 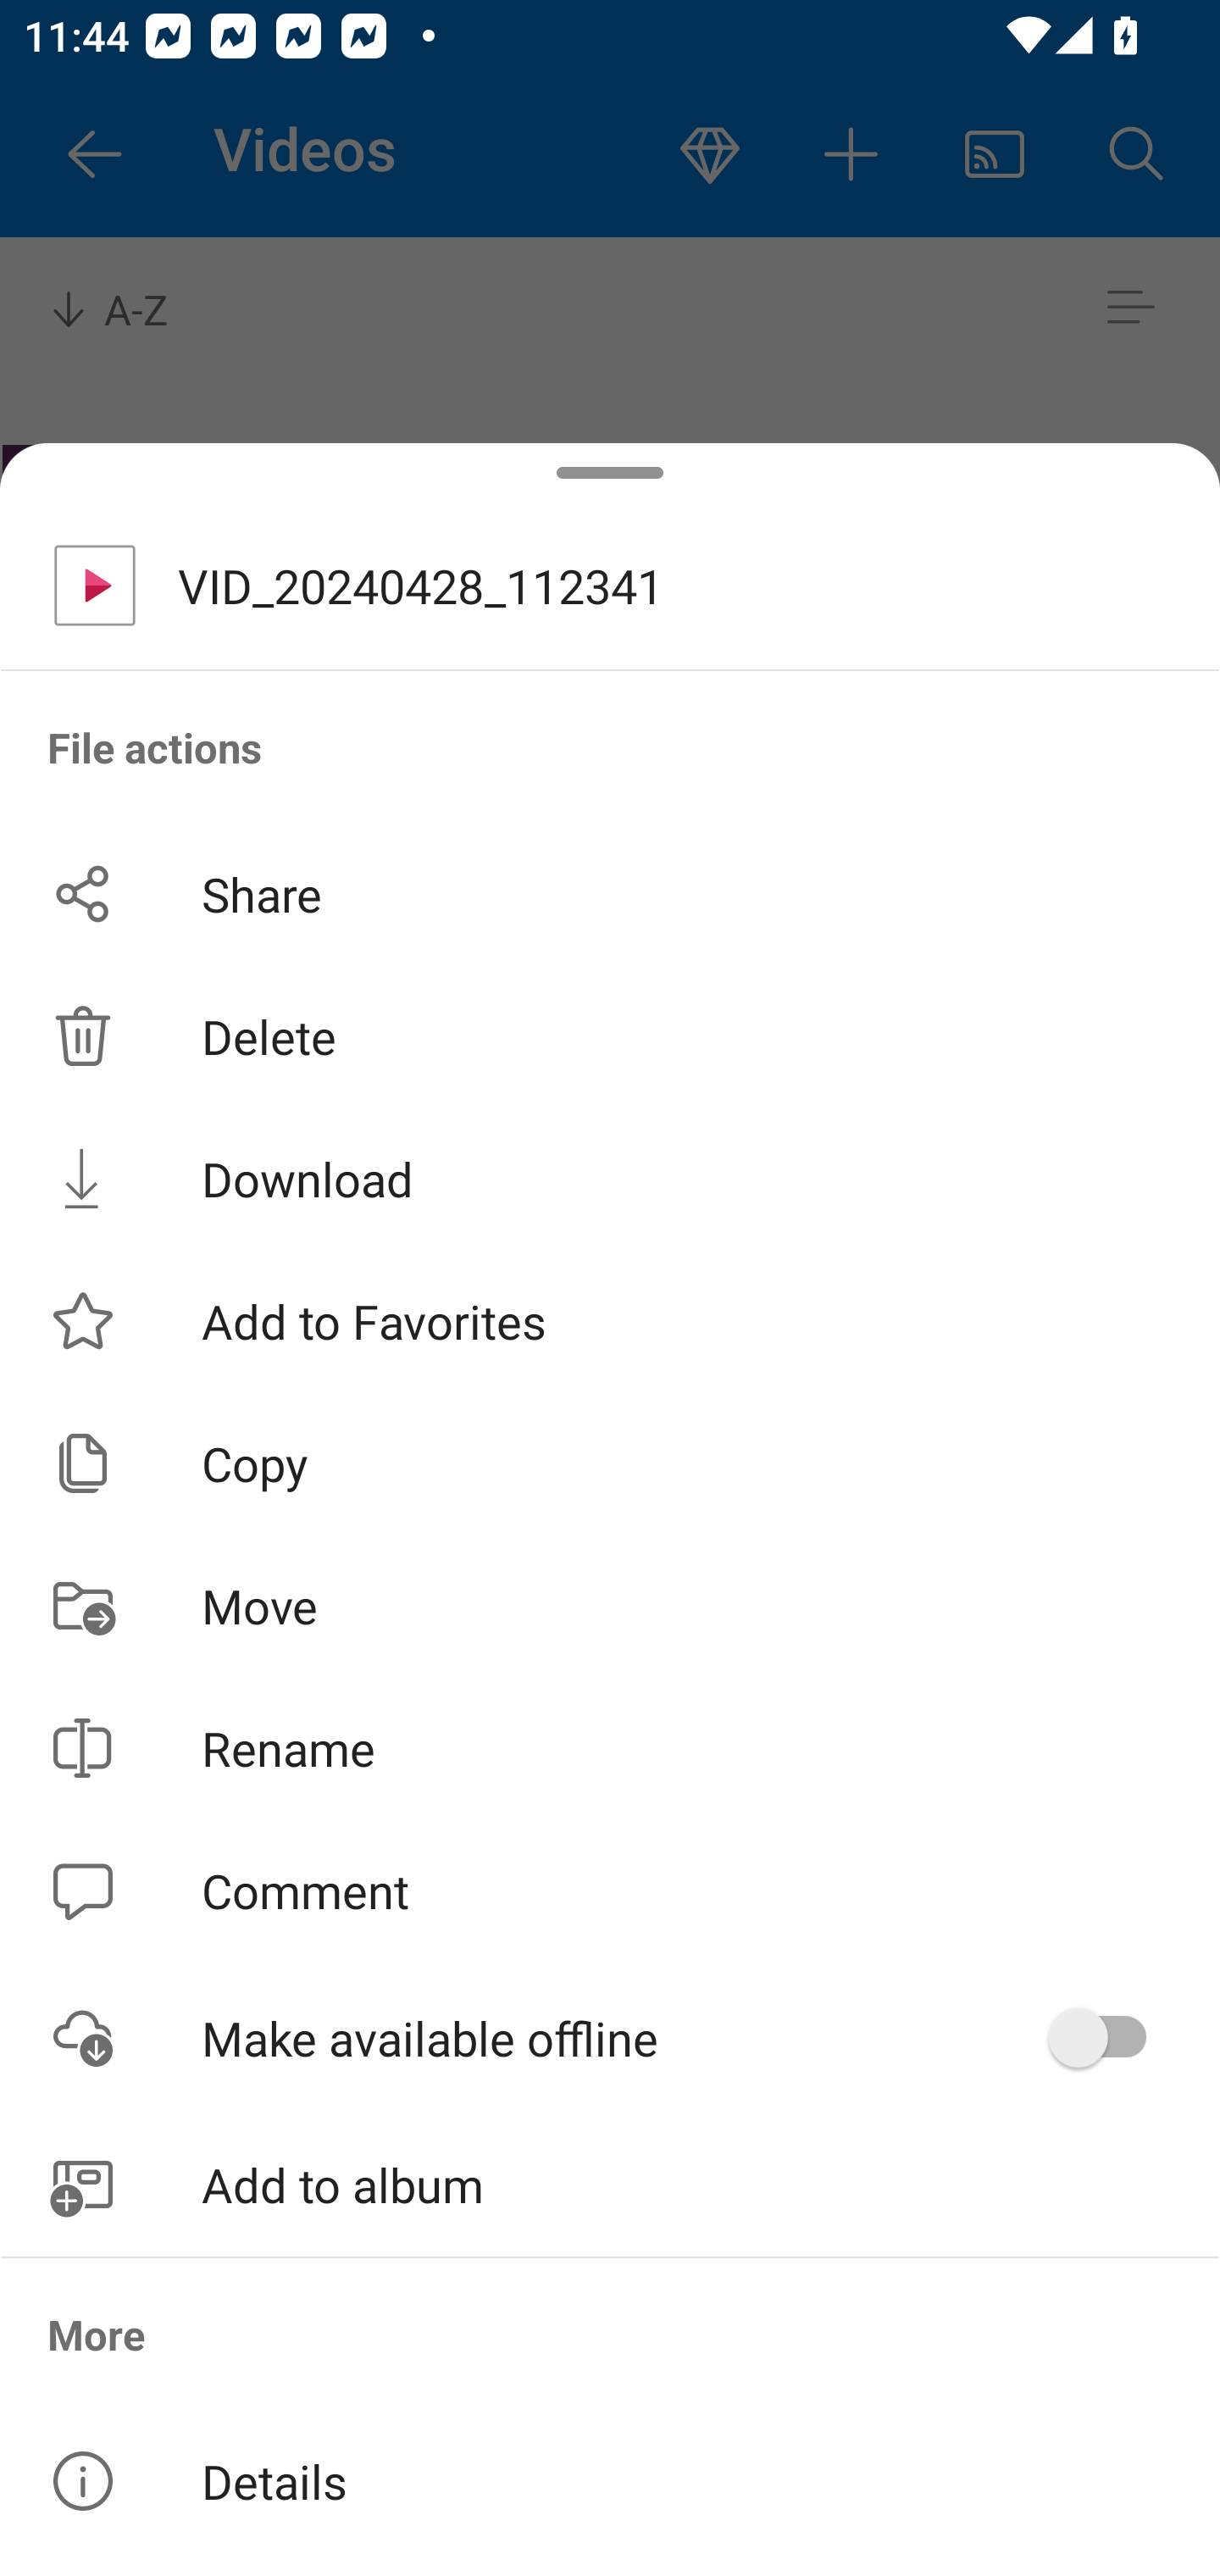 I want to click on Share button Share, so click(x=610, y=893).